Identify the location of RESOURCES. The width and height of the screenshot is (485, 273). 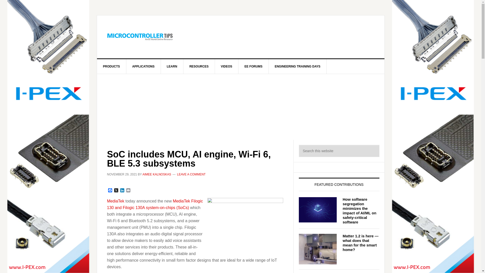
(199, 66).